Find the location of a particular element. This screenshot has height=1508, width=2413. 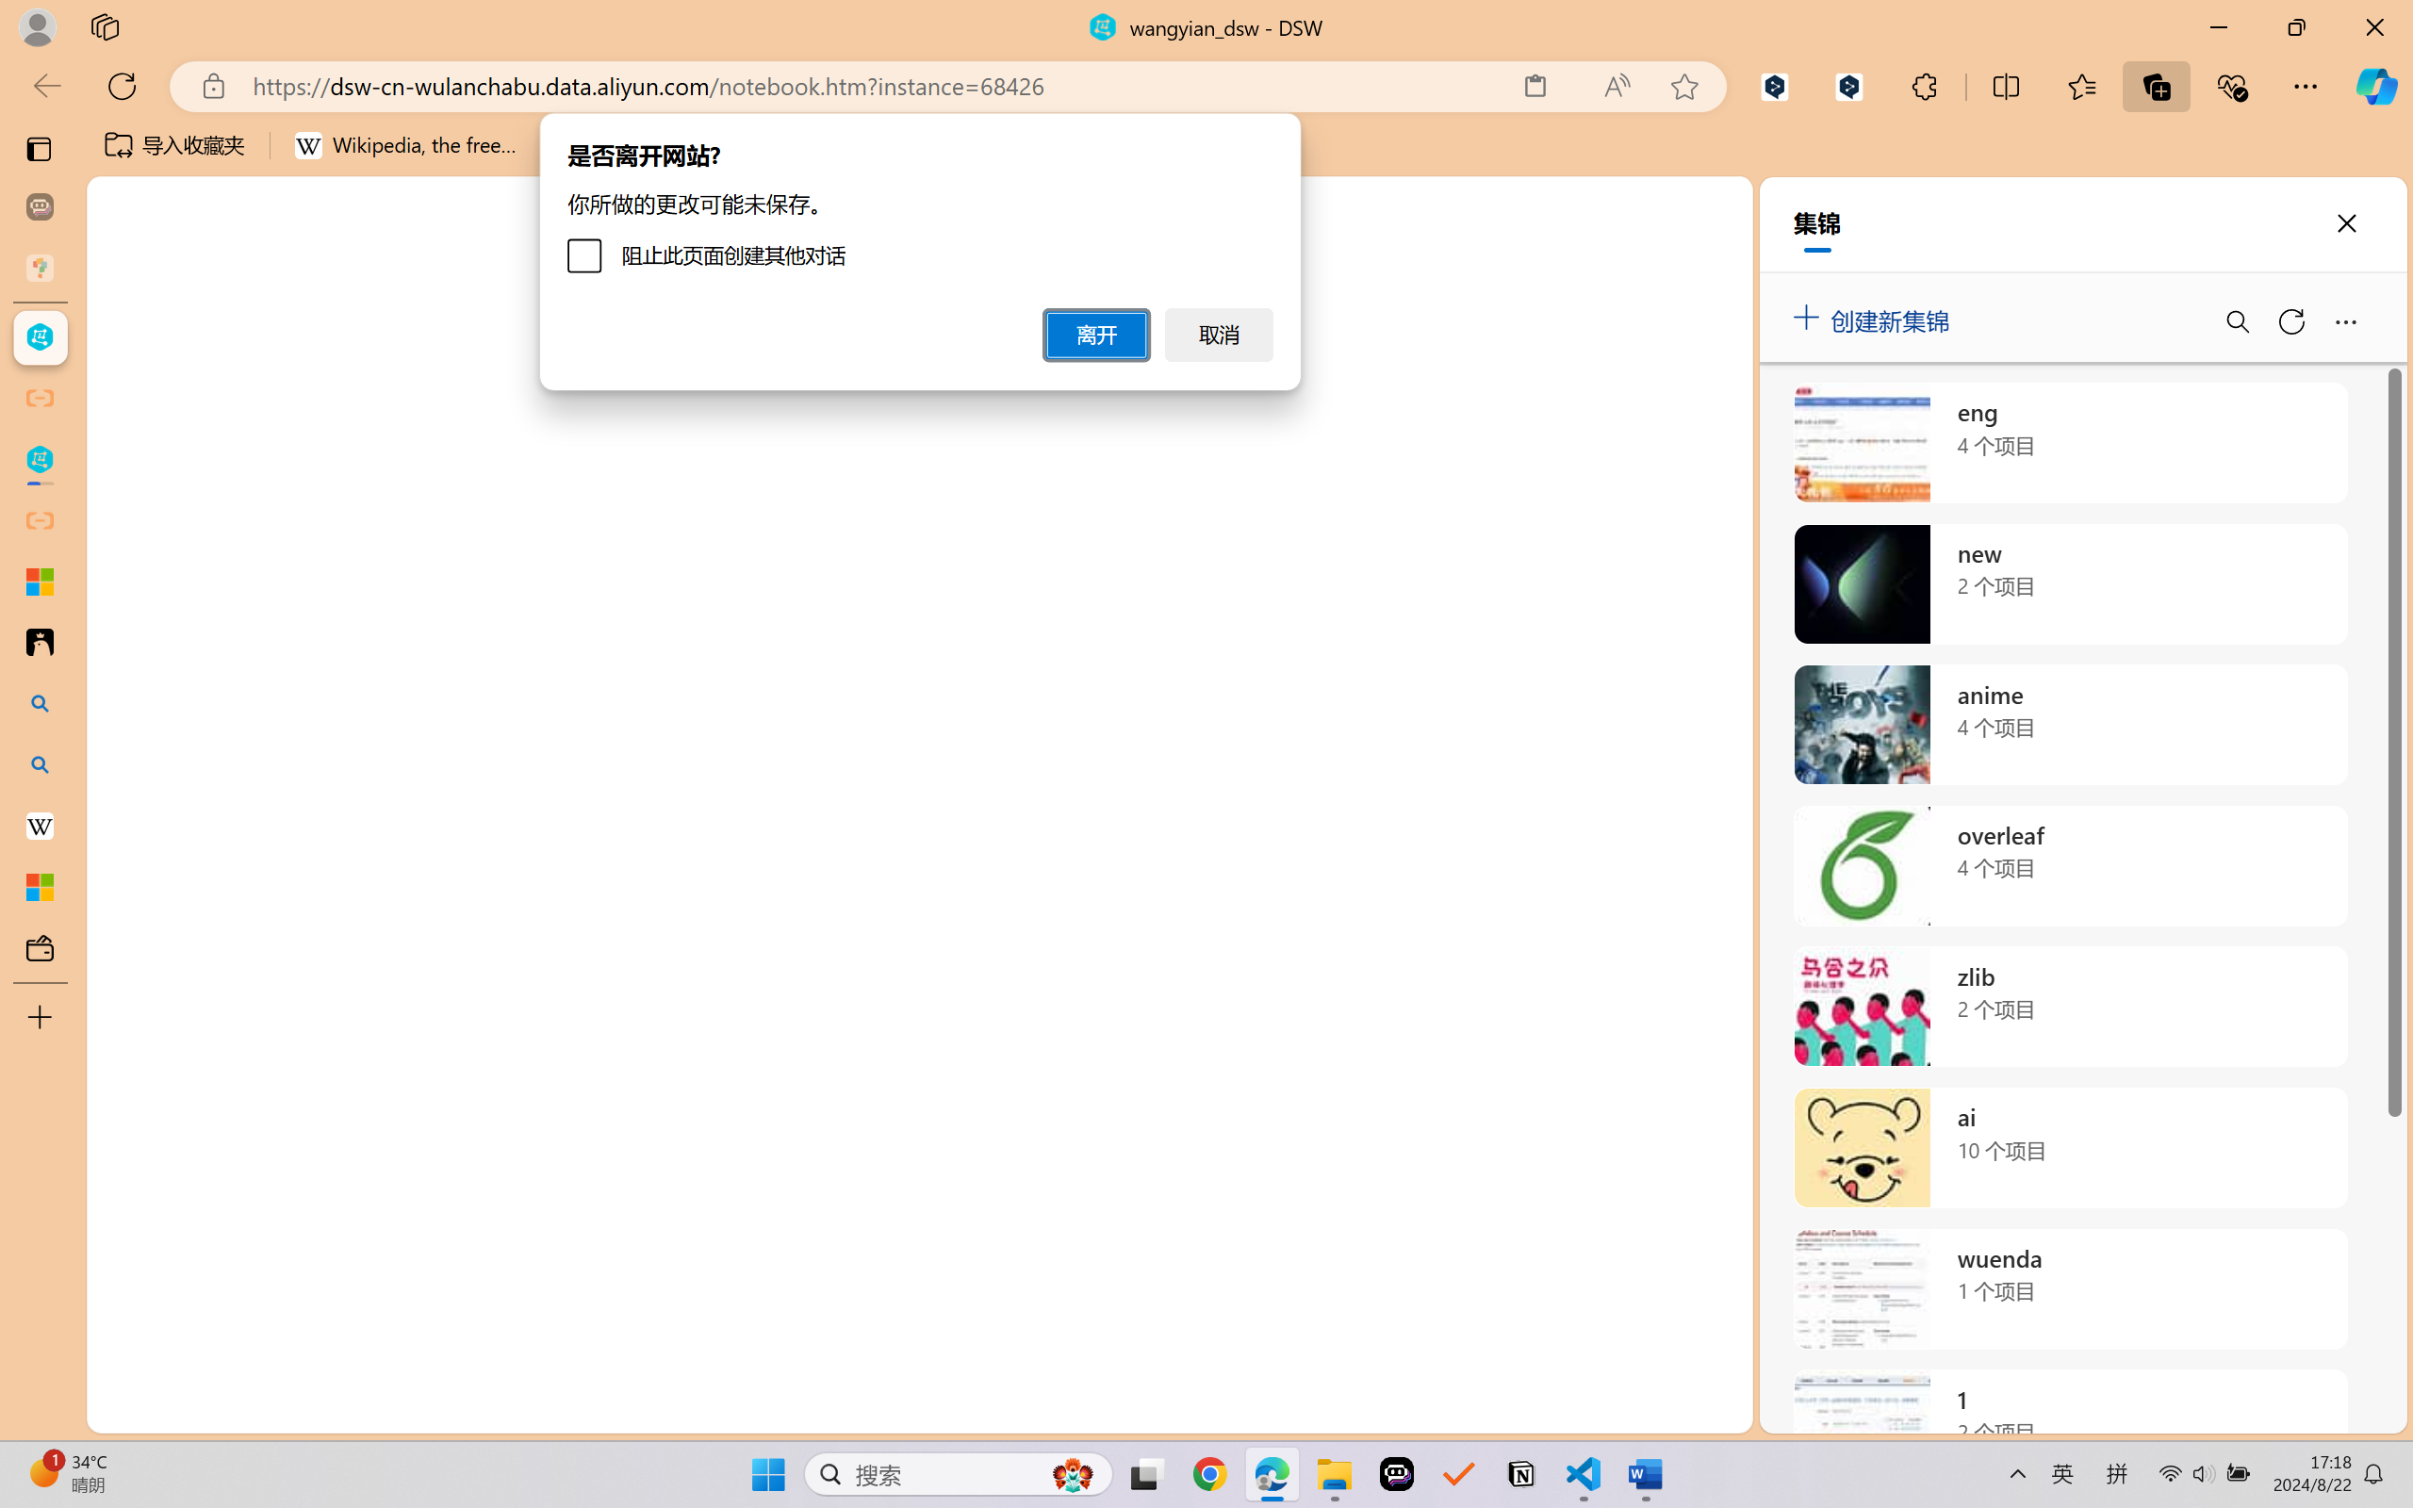

Debug Console (Ctrl+Shift+Y) is located at coordinates (805, 983).